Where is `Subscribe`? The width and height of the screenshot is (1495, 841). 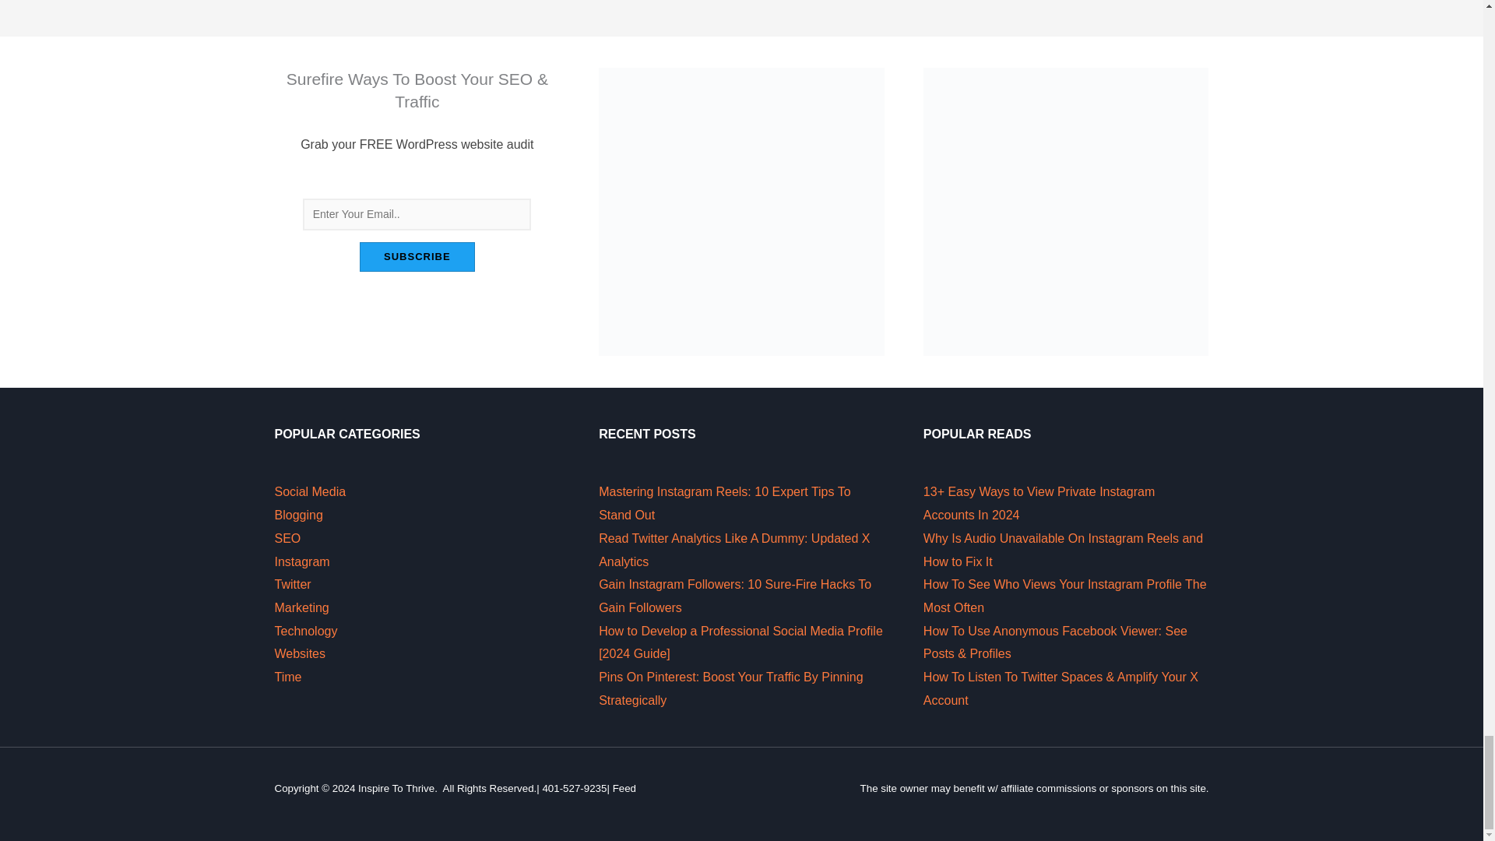
Subscribe is located at coordinates (417, 257).